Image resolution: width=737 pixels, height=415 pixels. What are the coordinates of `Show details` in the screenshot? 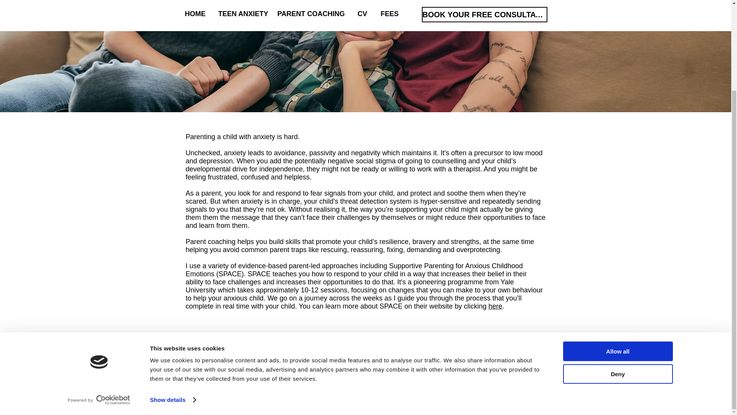 It's located at (173, 289).